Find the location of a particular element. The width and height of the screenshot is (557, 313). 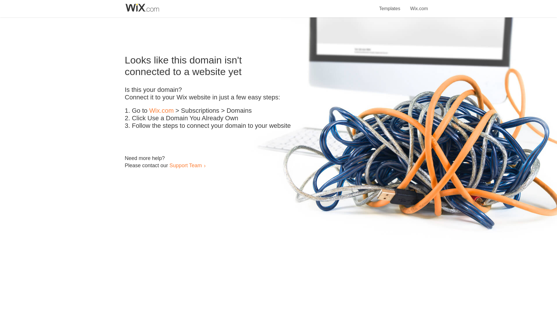

Wix.com is located at coordinates (161, 111).